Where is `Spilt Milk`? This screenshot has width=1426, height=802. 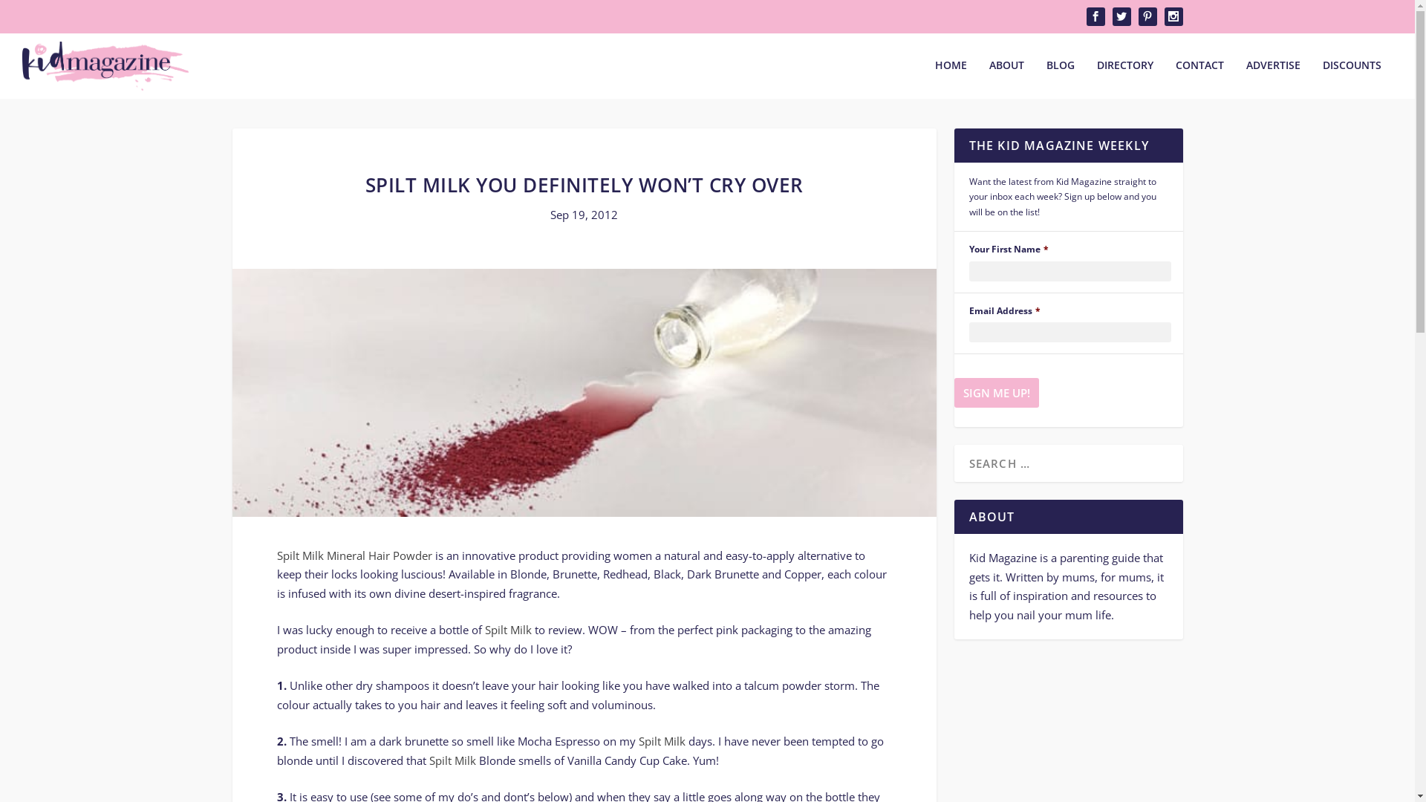
Spilt Milk is located at coordinates (662, 741).